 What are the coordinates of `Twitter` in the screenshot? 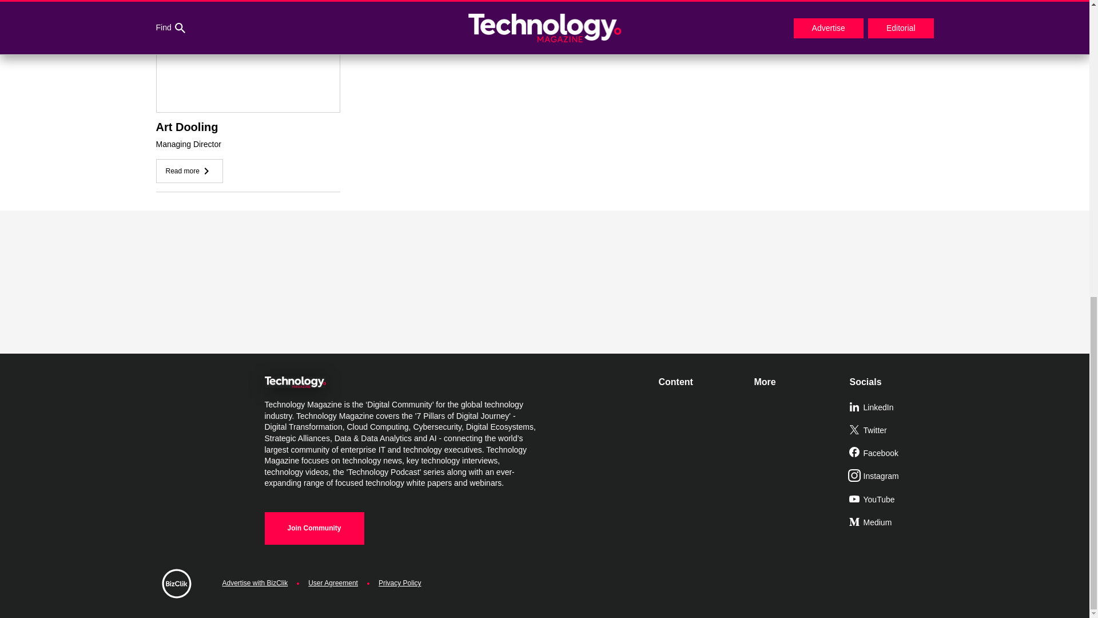 It's located at (892, 431).